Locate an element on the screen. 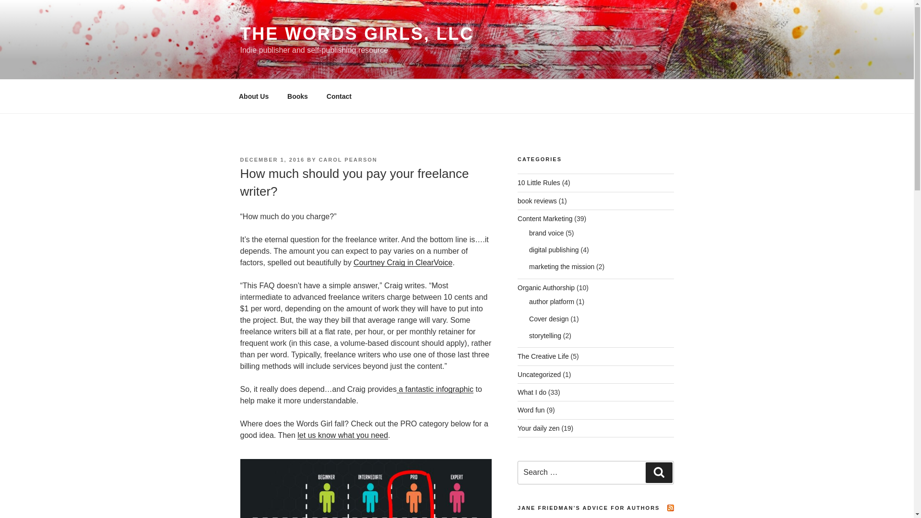  Books is located at coordinates (297, 96).